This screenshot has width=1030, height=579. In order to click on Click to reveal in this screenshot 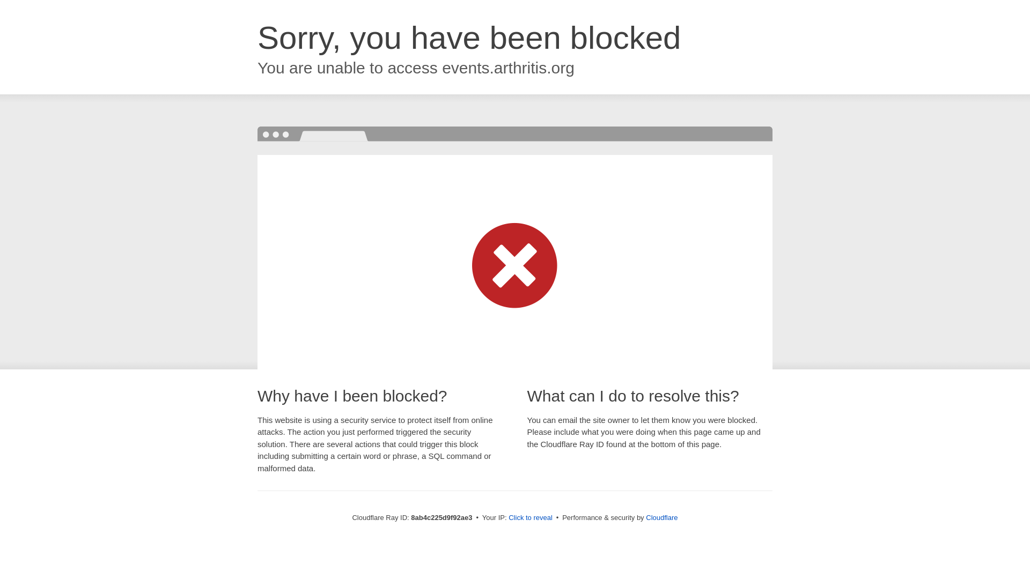, I will do `click(530, 518)`.